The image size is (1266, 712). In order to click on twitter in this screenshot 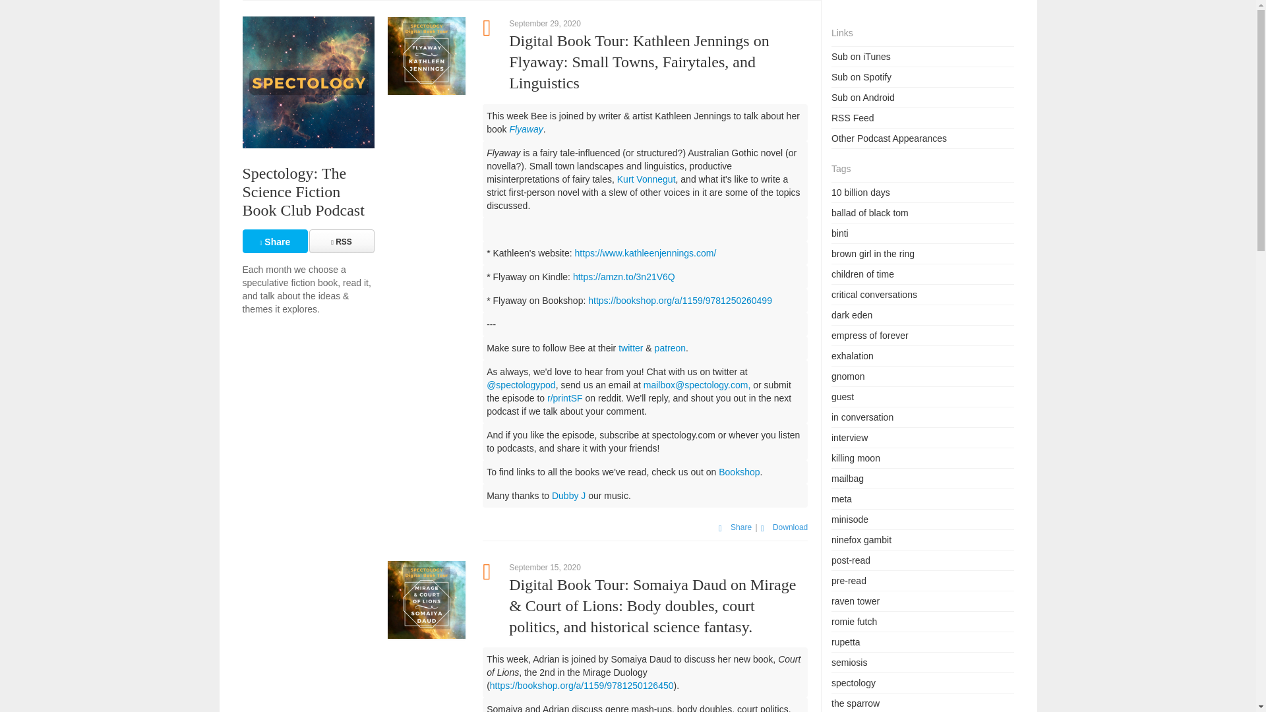, I will do `click(630, 347)`.